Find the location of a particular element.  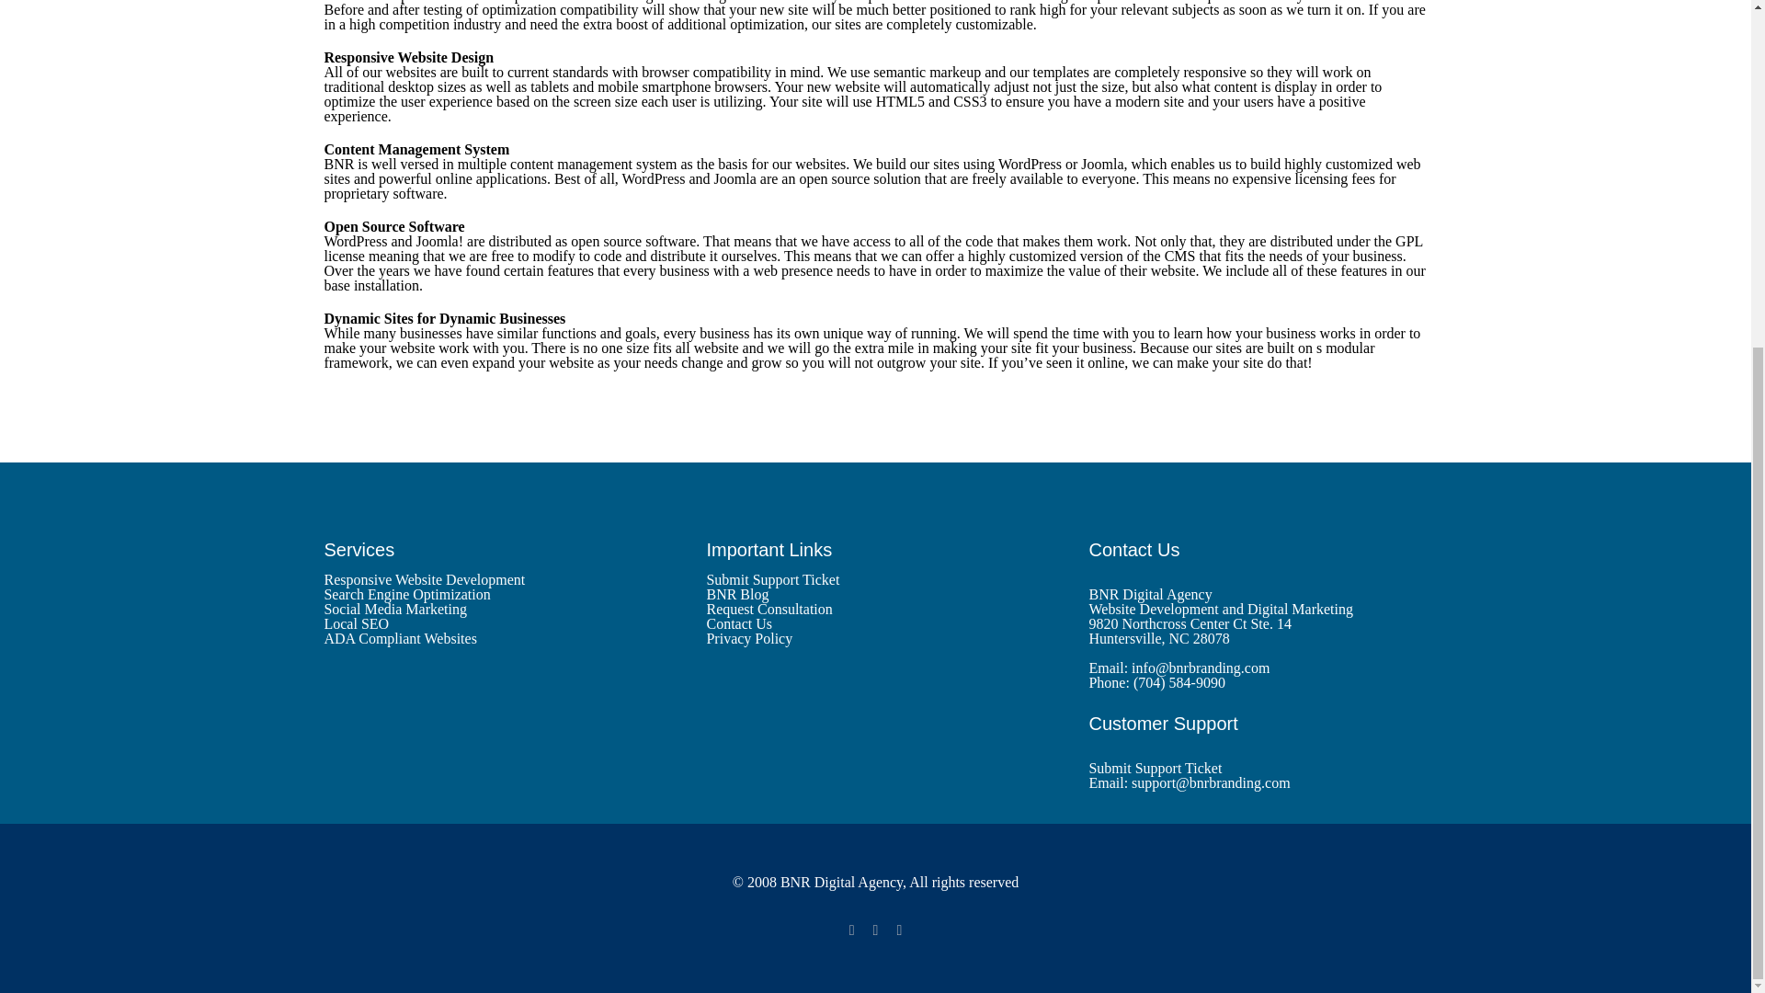

Submit Support Ticket is located at coordinates (875, 580).